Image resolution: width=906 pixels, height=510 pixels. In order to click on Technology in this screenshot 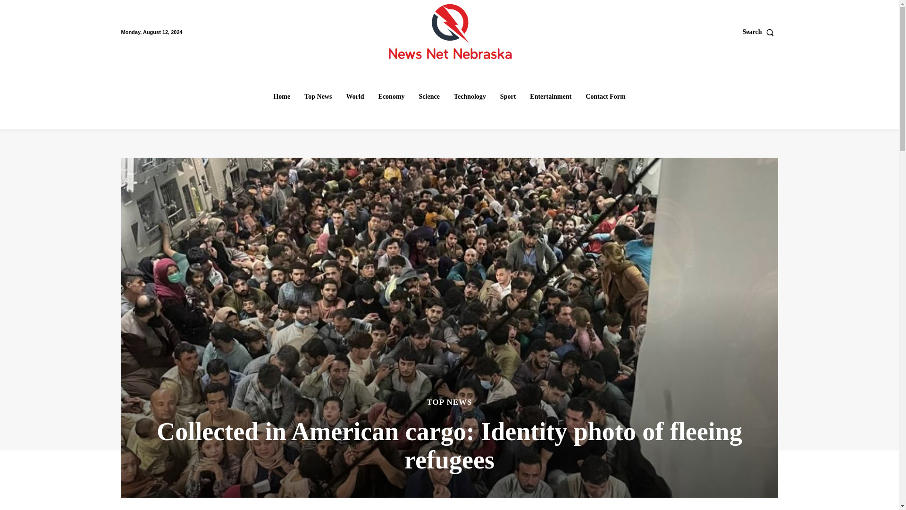, I will do `click(470, 96)`.